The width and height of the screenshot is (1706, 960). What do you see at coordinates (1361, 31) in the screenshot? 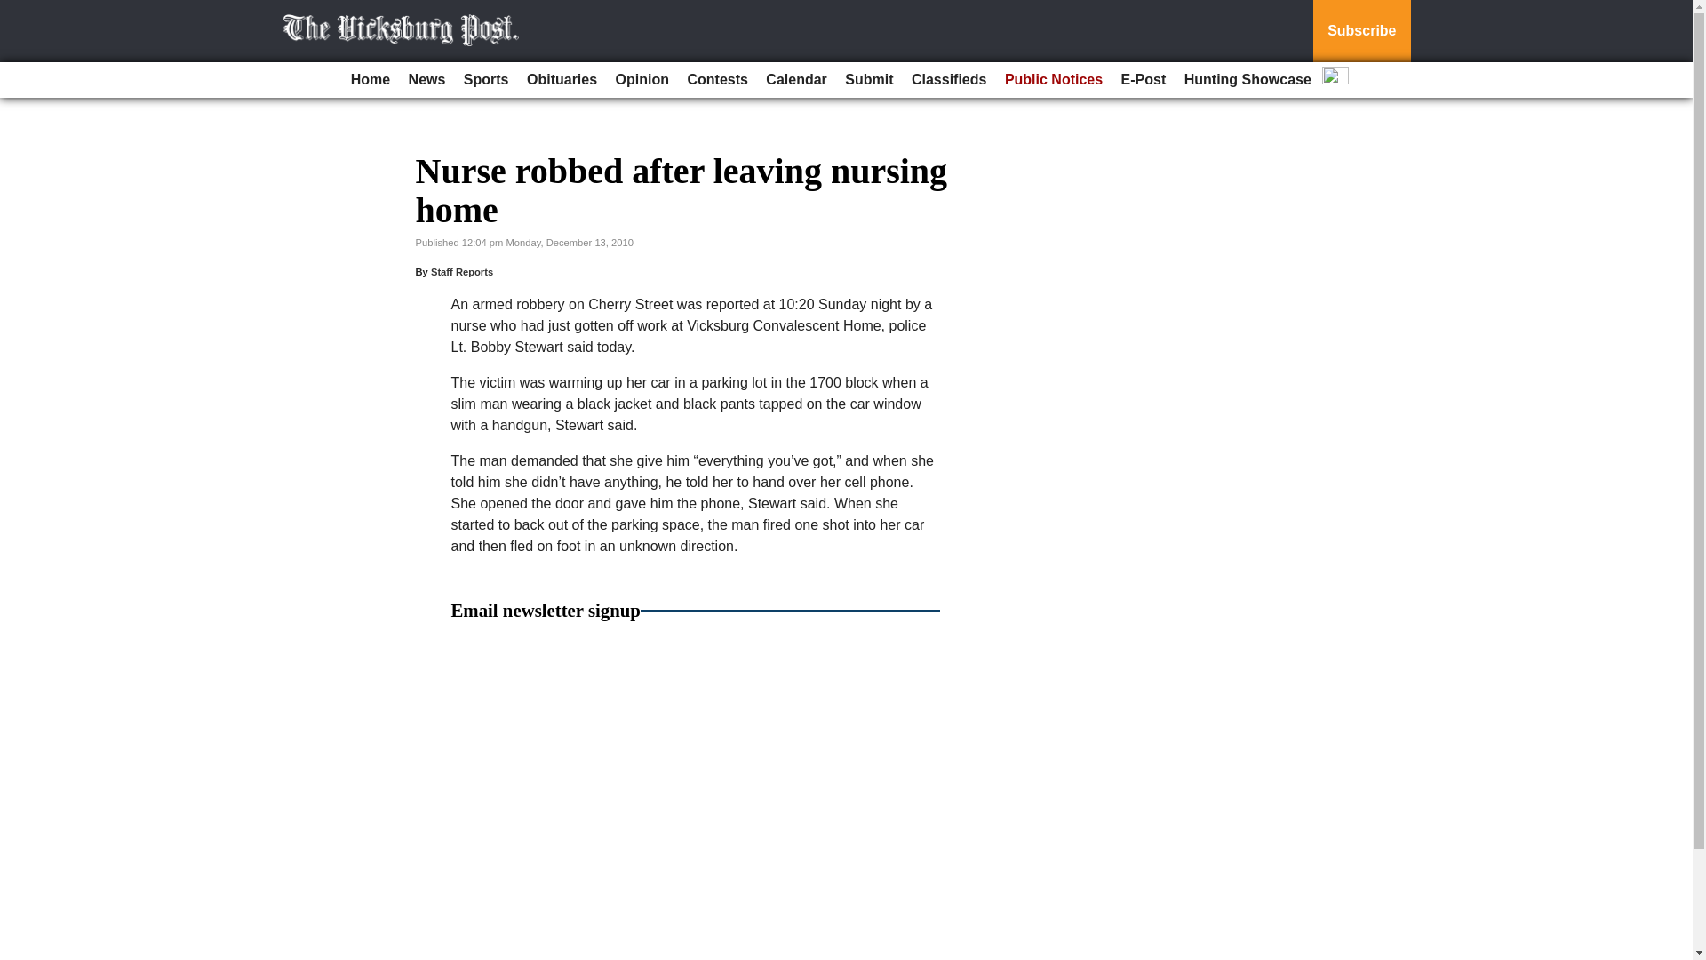
I see `Subscribe` at bounding box center [1361, 31].